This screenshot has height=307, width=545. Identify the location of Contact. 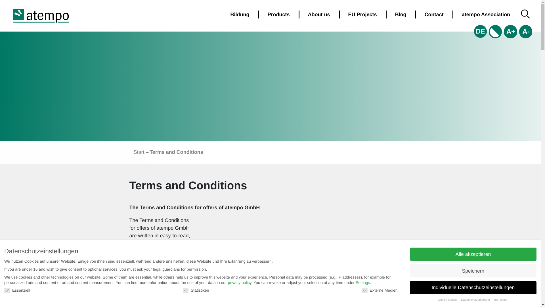
(495, 31).